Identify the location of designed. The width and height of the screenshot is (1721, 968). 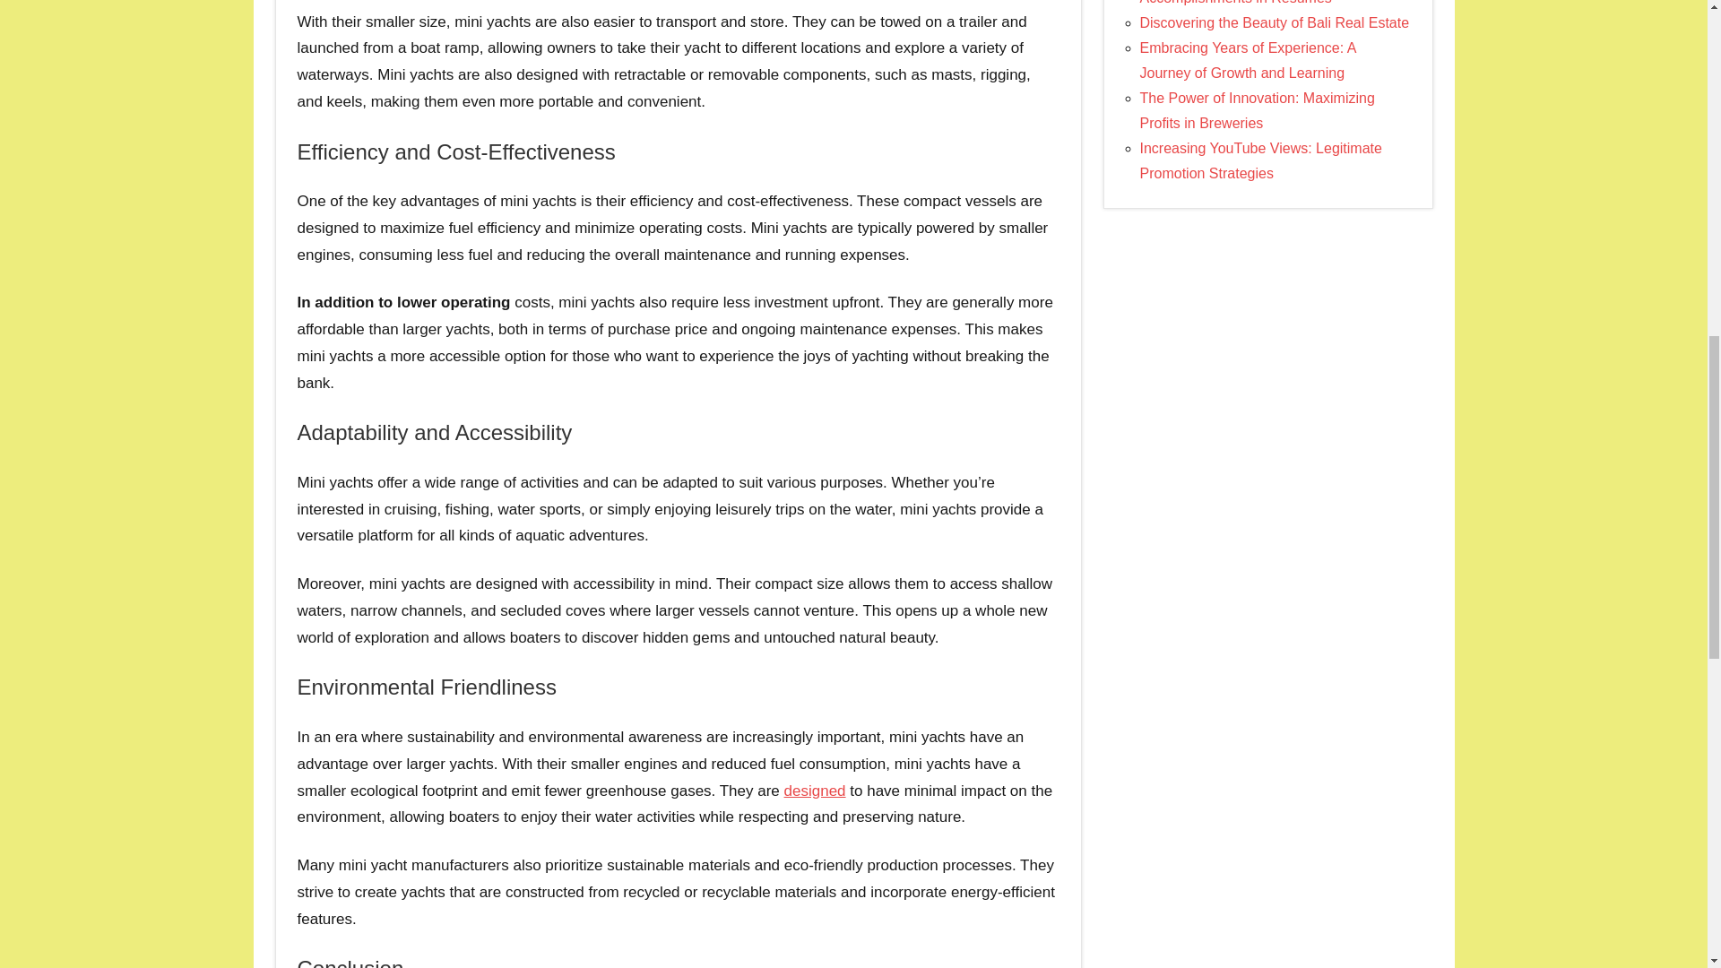
(816, 791).